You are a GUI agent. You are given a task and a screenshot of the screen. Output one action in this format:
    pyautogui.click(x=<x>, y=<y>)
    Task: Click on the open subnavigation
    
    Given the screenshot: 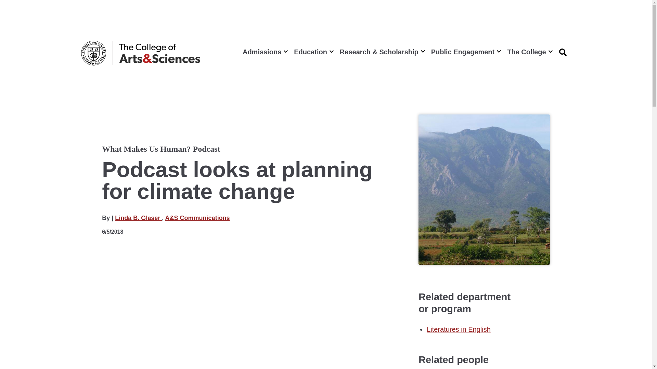 What is the action you would take?
    pyautogui.click(x=285, y=51)
    